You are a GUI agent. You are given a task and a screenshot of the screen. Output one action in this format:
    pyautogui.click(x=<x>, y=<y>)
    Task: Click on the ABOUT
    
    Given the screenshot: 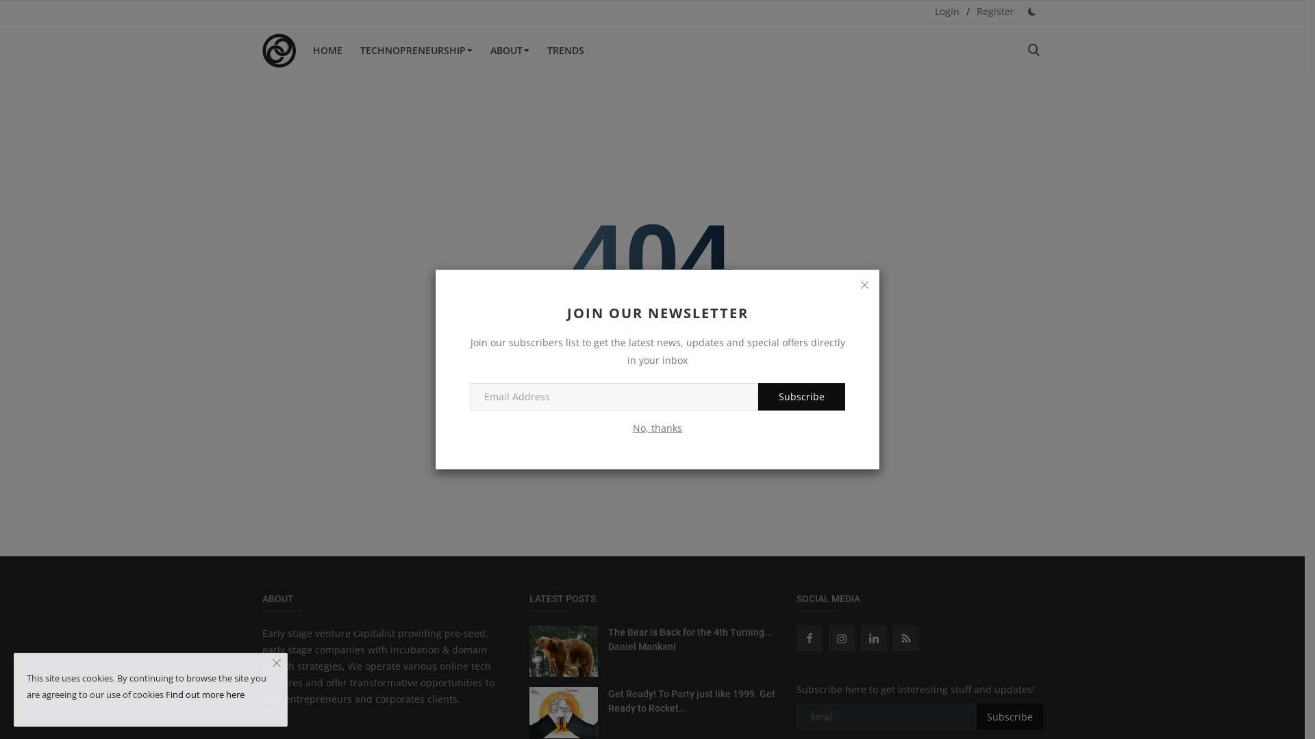 What is the action you would take?
    pyautogui.click(x=510, y=51)
    